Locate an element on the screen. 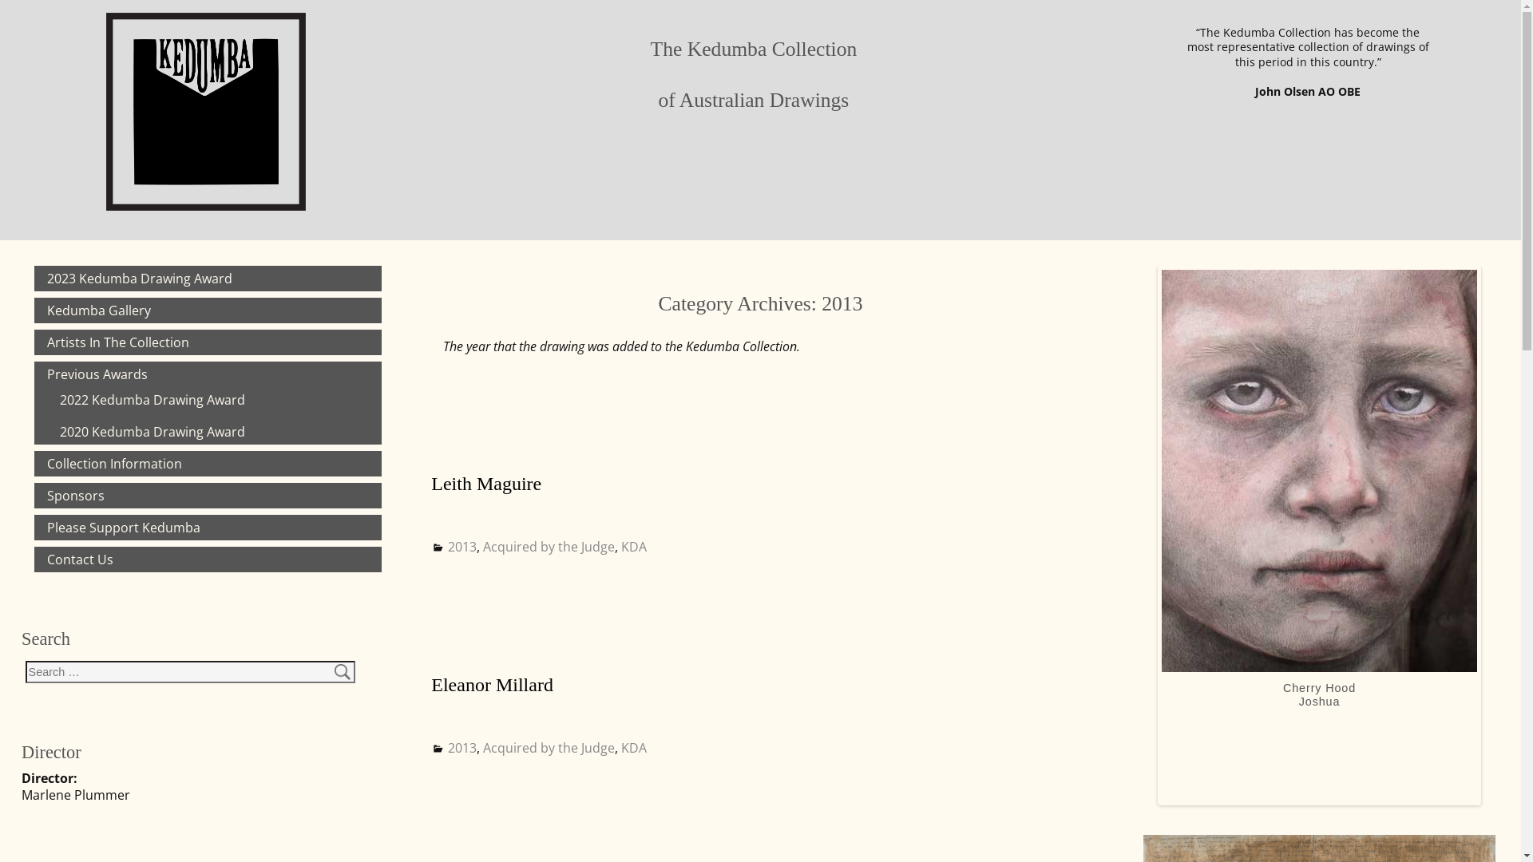 Image resolution: width=1533 pixels, height=862 pixels. 2013 is located at coordinates (462, 547).